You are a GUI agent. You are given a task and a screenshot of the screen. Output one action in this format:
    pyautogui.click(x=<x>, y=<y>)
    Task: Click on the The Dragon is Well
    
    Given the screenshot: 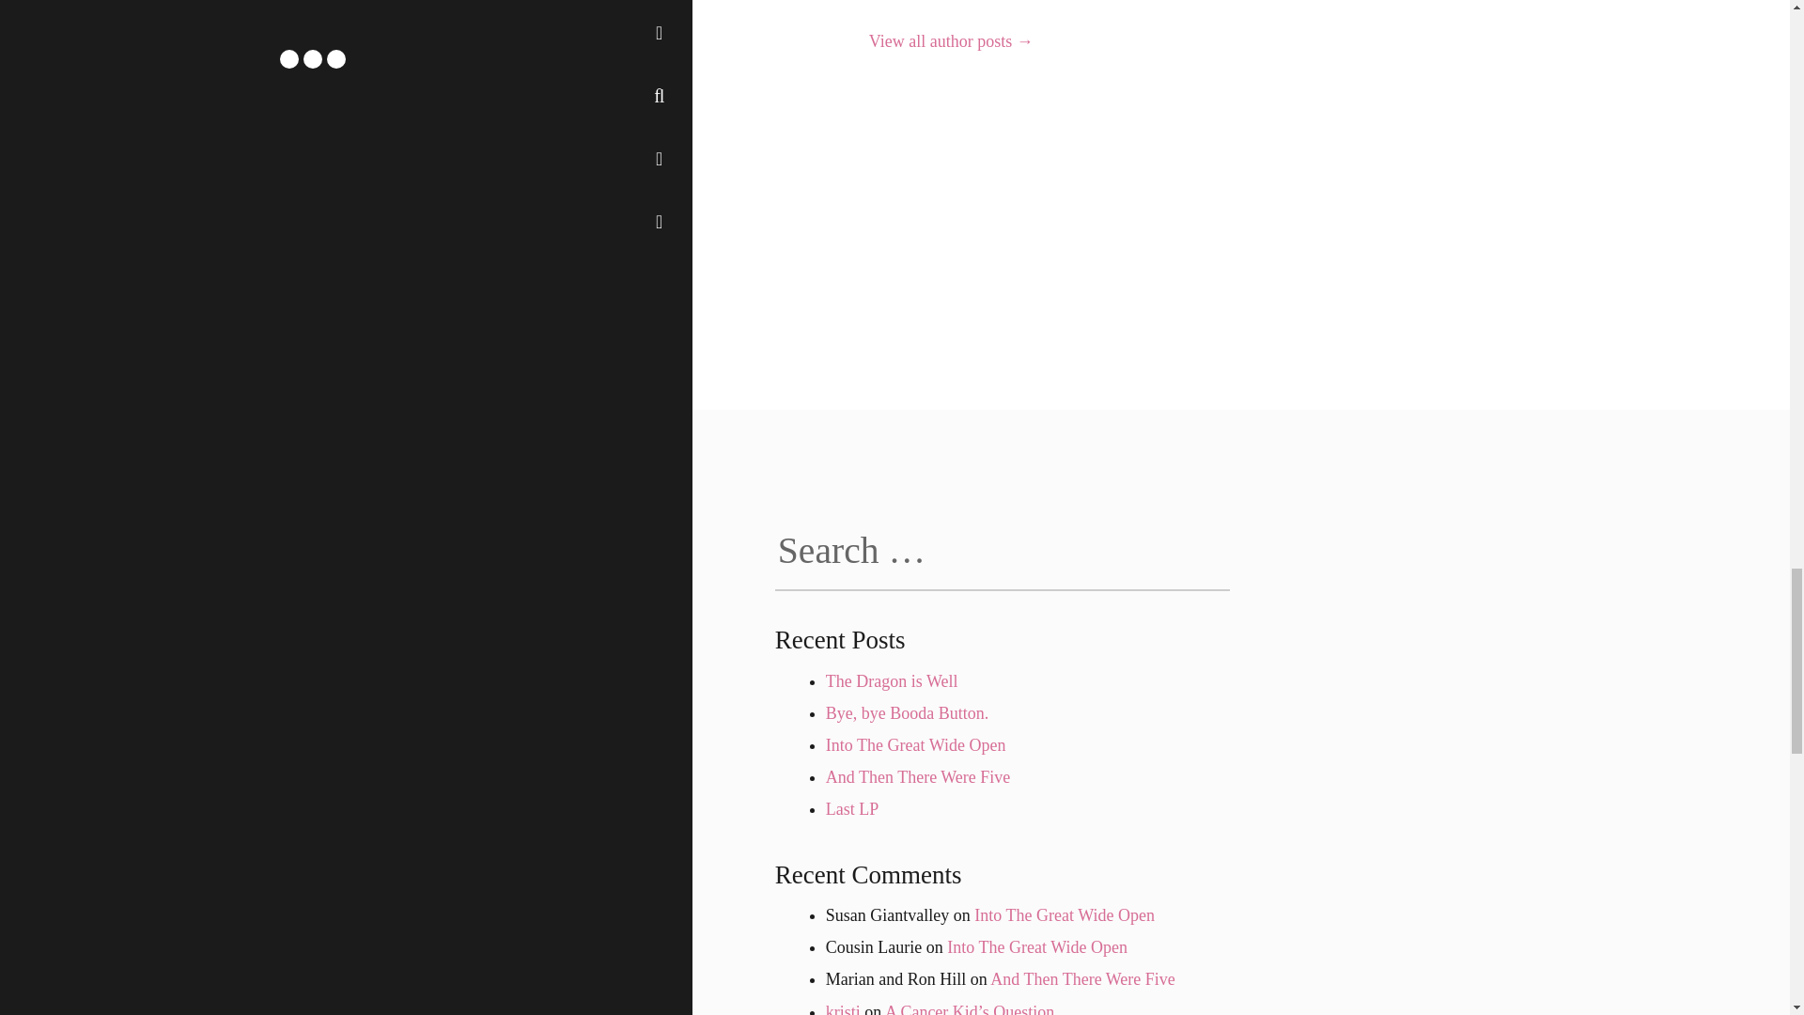 What is the action you would take?
    pyautogui.click(x=892, y=680)
    